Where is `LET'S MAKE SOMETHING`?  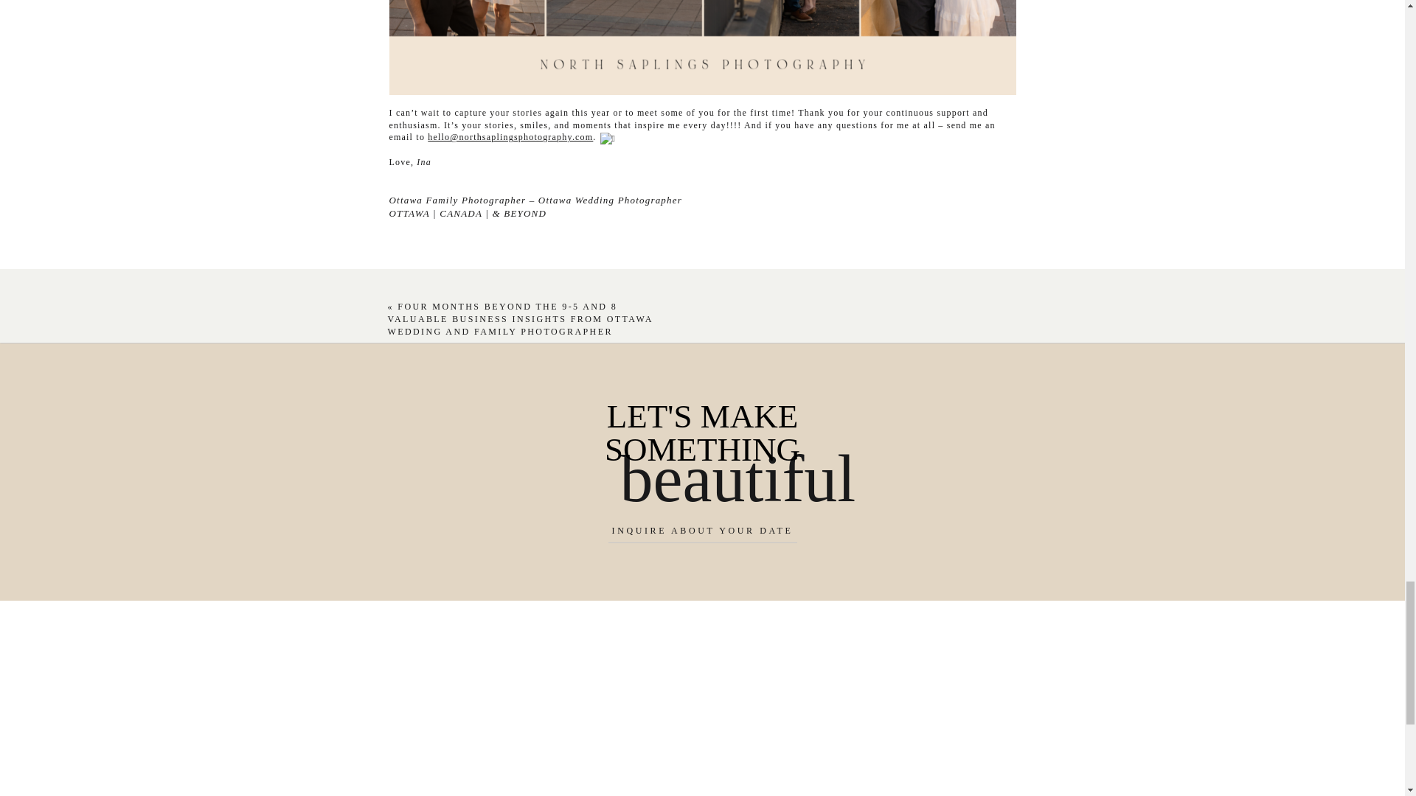 LET'S MAKE SOMETHING is located at coordinates (702, 433).